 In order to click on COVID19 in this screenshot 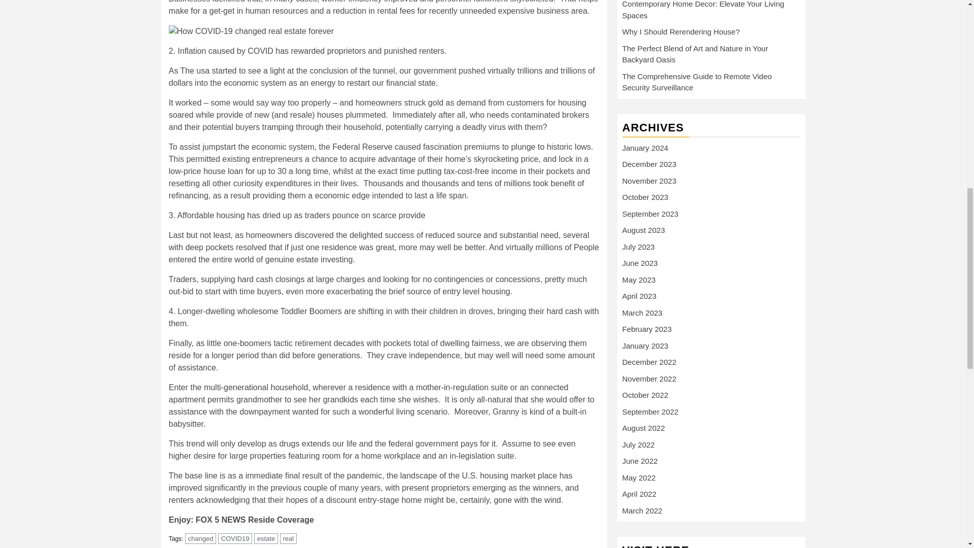, I will do `click(235, 538)`.